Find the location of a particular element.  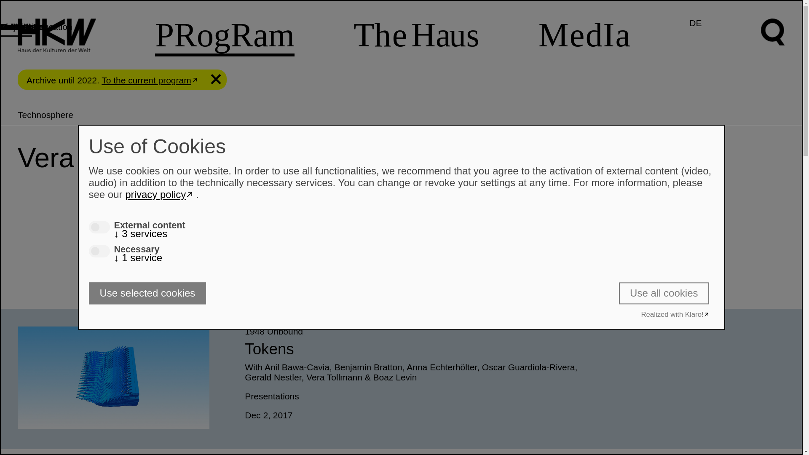

MedIa is located at coordinates (584, 35).